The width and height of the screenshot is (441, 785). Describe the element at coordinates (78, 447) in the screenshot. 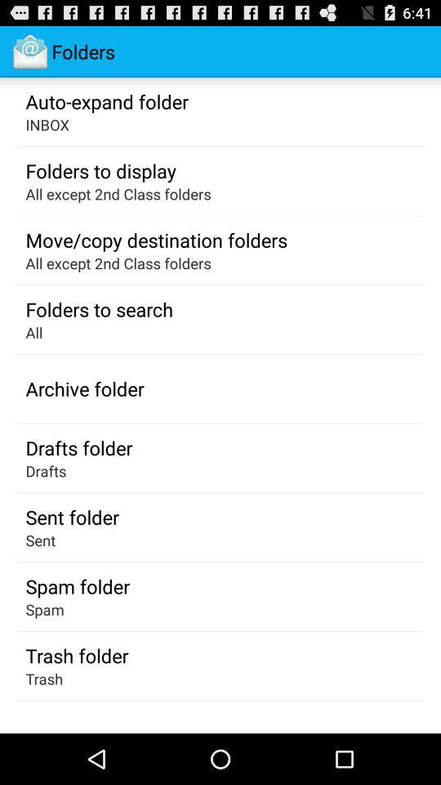

I see `tap the drafts folder` at that location.